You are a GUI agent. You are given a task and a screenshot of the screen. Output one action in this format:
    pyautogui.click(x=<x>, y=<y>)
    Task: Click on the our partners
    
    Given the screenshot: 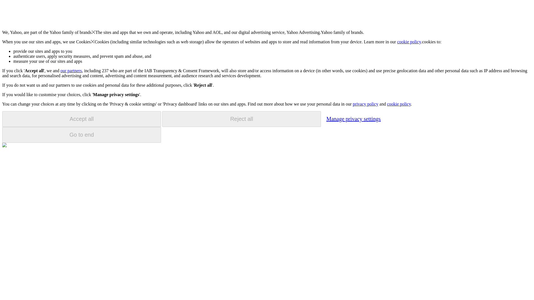 What is the action you would take?
    pyautogui.click(x=71, y=71)
    